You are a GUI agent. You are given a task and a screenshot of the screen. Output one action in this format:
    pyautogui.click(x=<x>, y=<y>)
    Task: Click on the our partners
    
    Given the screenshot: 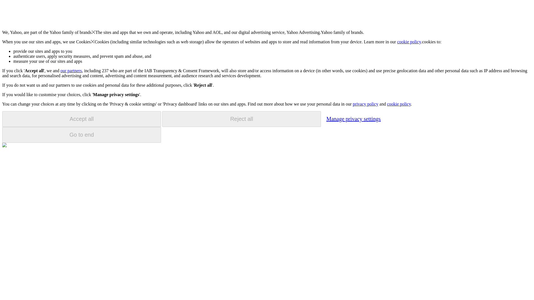 What is the action you would take?
    pyautogui.click(x=71, y=71)
    